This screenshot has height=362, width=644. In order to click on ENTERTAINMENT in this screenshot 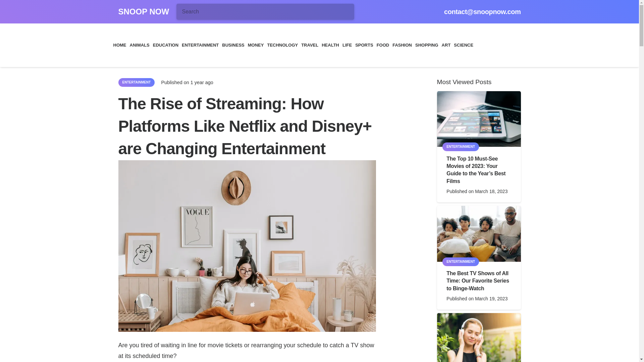, I will do `click(136, 82)`.